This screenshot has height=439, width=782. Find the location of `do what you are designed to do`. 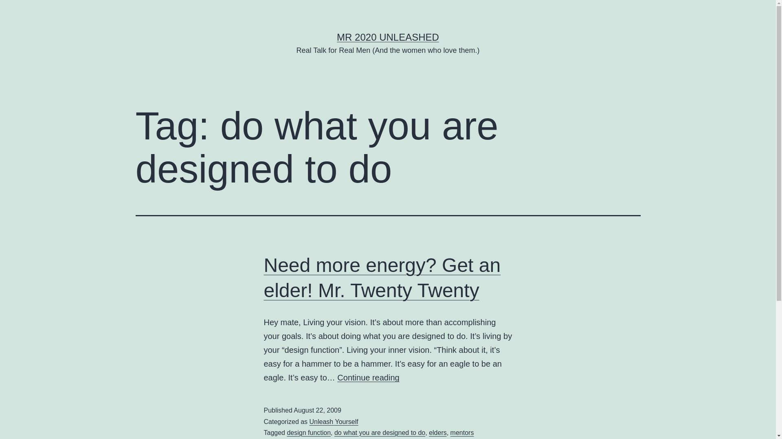

do what you are designed to do is located at coordinates (380, 432).